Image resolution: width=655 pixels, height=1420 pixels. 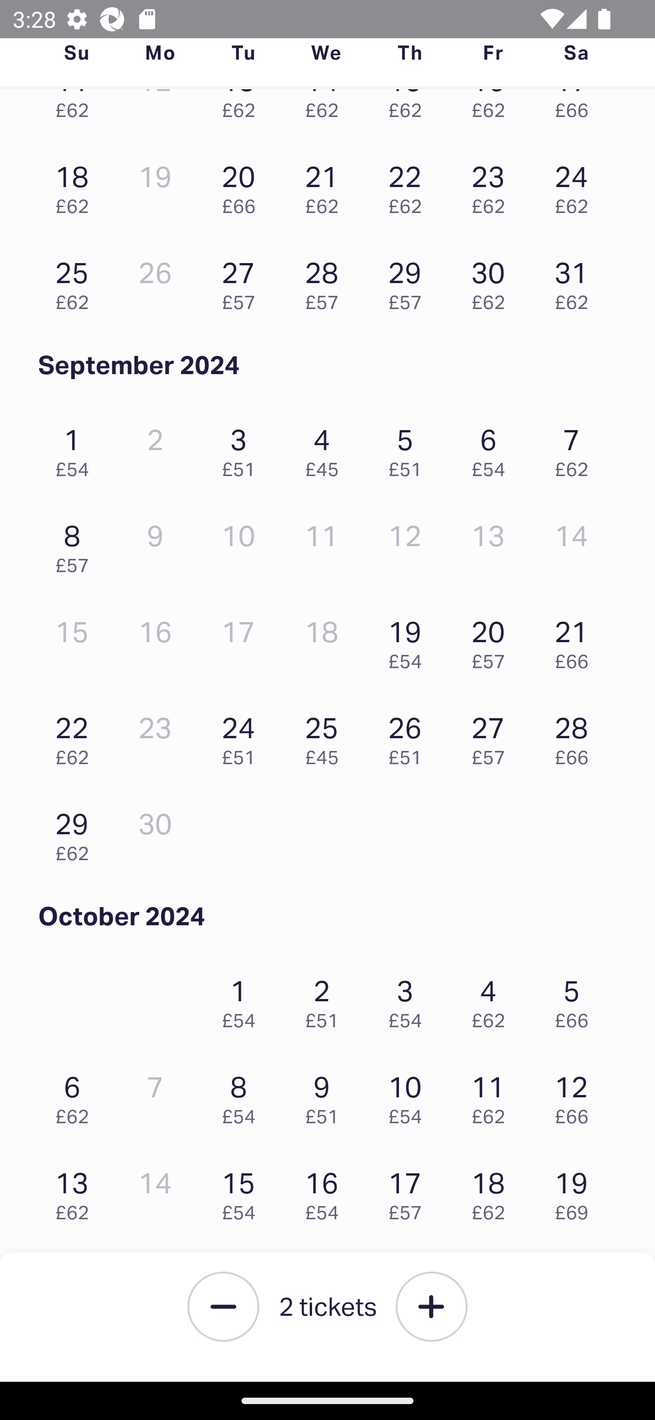 I want to click on 28 £66, so click(x=576, y=736).